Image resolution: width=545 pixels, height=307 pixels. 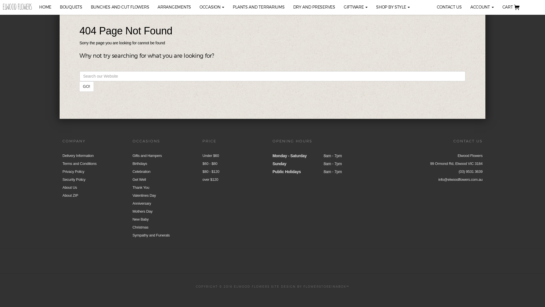 I want to click on CONTACT US, so click(x=449, y=7).